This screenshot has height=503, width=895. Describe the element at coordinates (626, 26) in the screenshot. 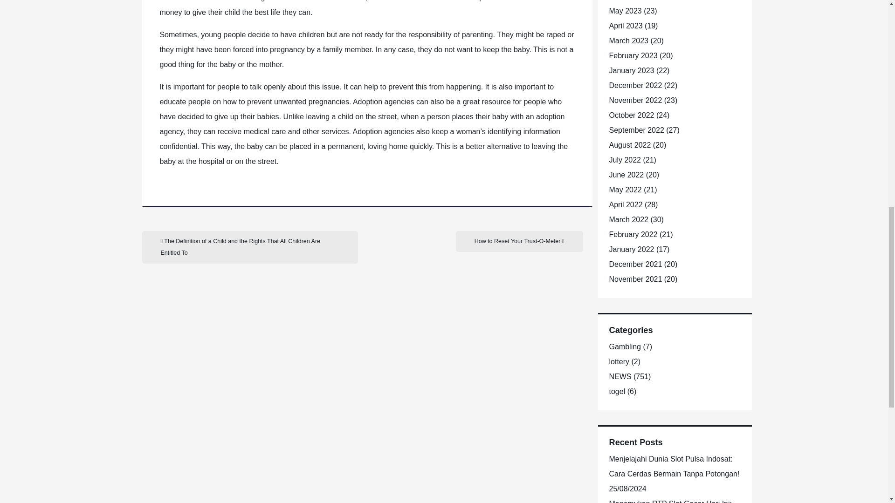

I see `April 2023` at that location.